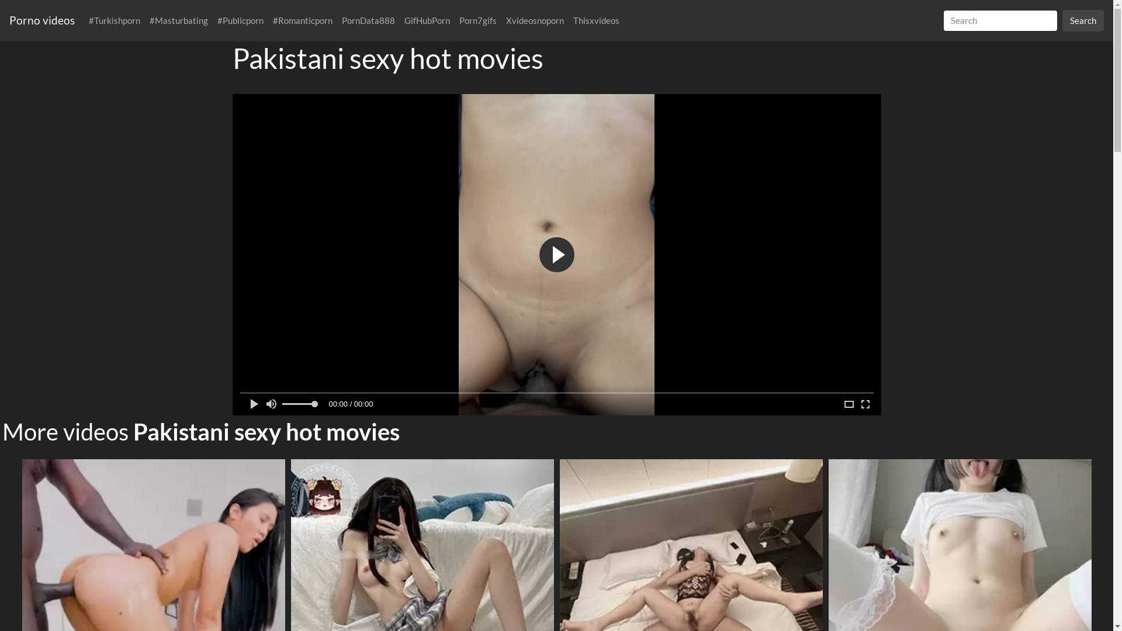 This screenshot has height=631, width=1122. What do you see at coordinates (303, 21) in the screenshot?
I see `#Romanticporn` at bounding box center [303, 21].